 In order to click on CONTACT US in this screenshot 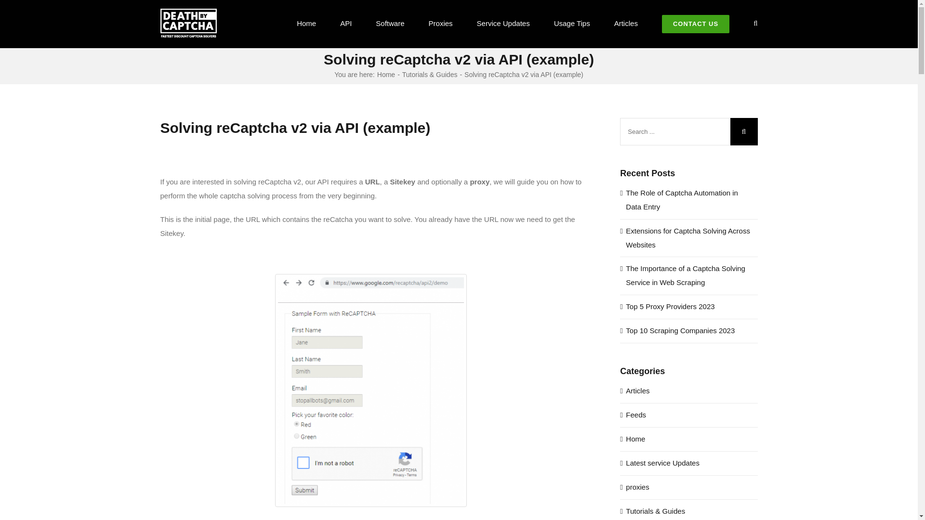, I will do `click(696, 23)`.